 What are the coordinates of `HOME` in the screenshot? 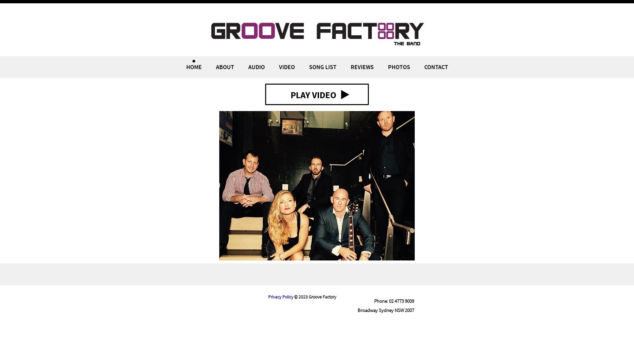 It's located at (194, 67).